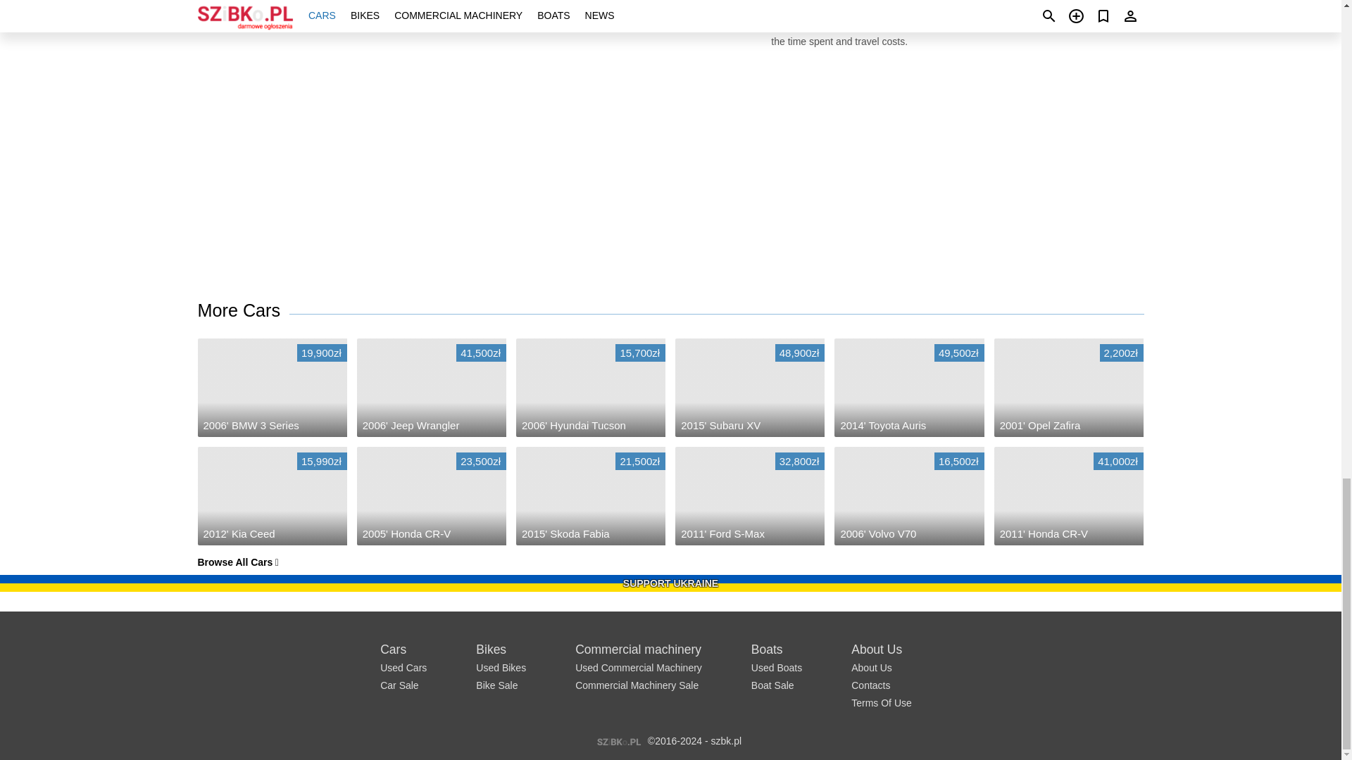 This screenshot has height=760, width=1352. Describe the element at coordinates (496, 685) in the screenshot. I see `Bike Sale` at that location.